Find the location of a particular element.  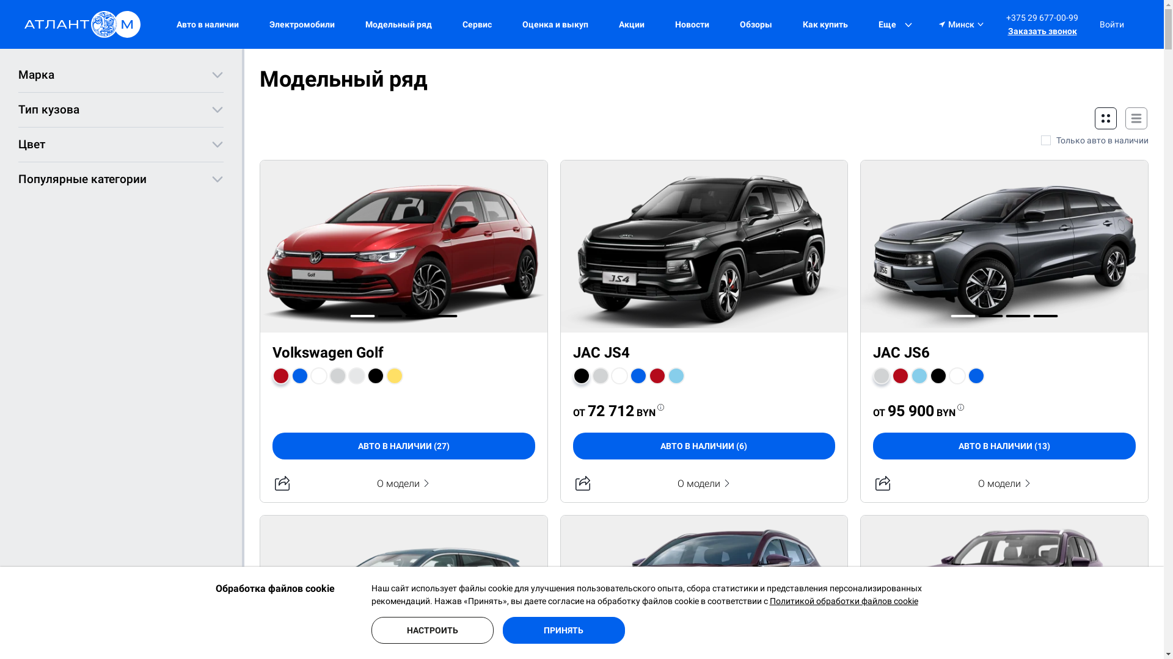

+375 29 677-00-99 is located at coordinates (1042, 18).